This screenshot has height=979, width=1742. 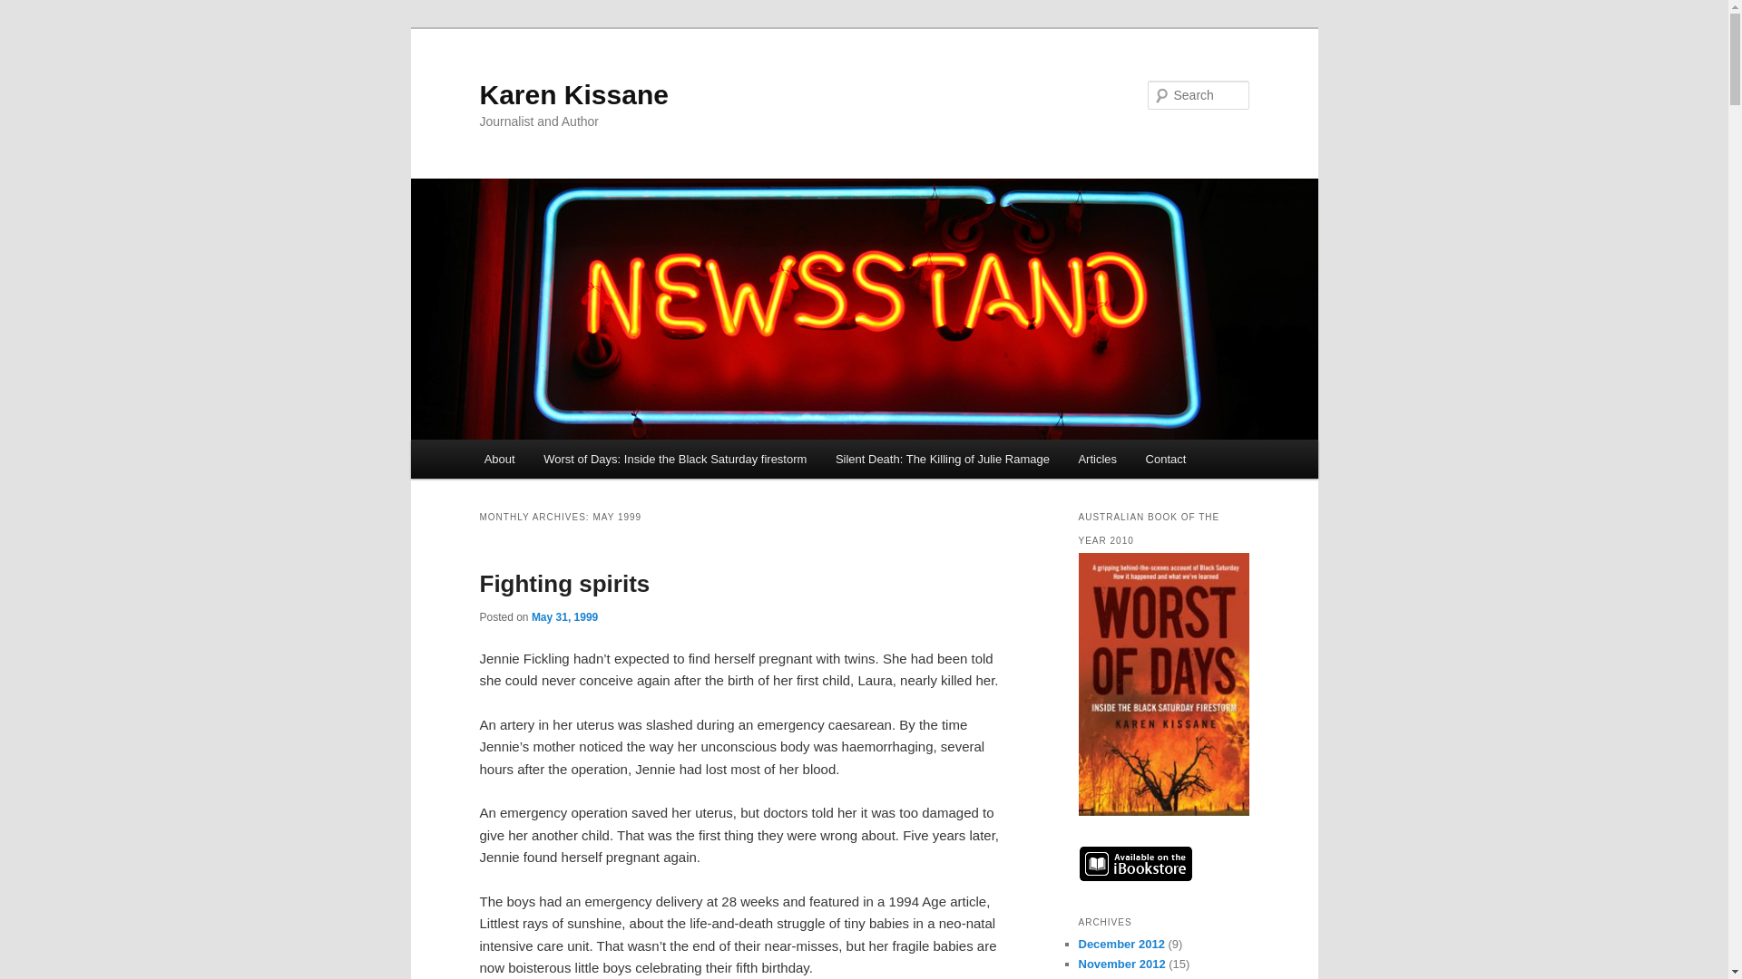 What do you see at coordinates (499, 459) in the screenshot?
I see `About` at bounding box center [499, 459].